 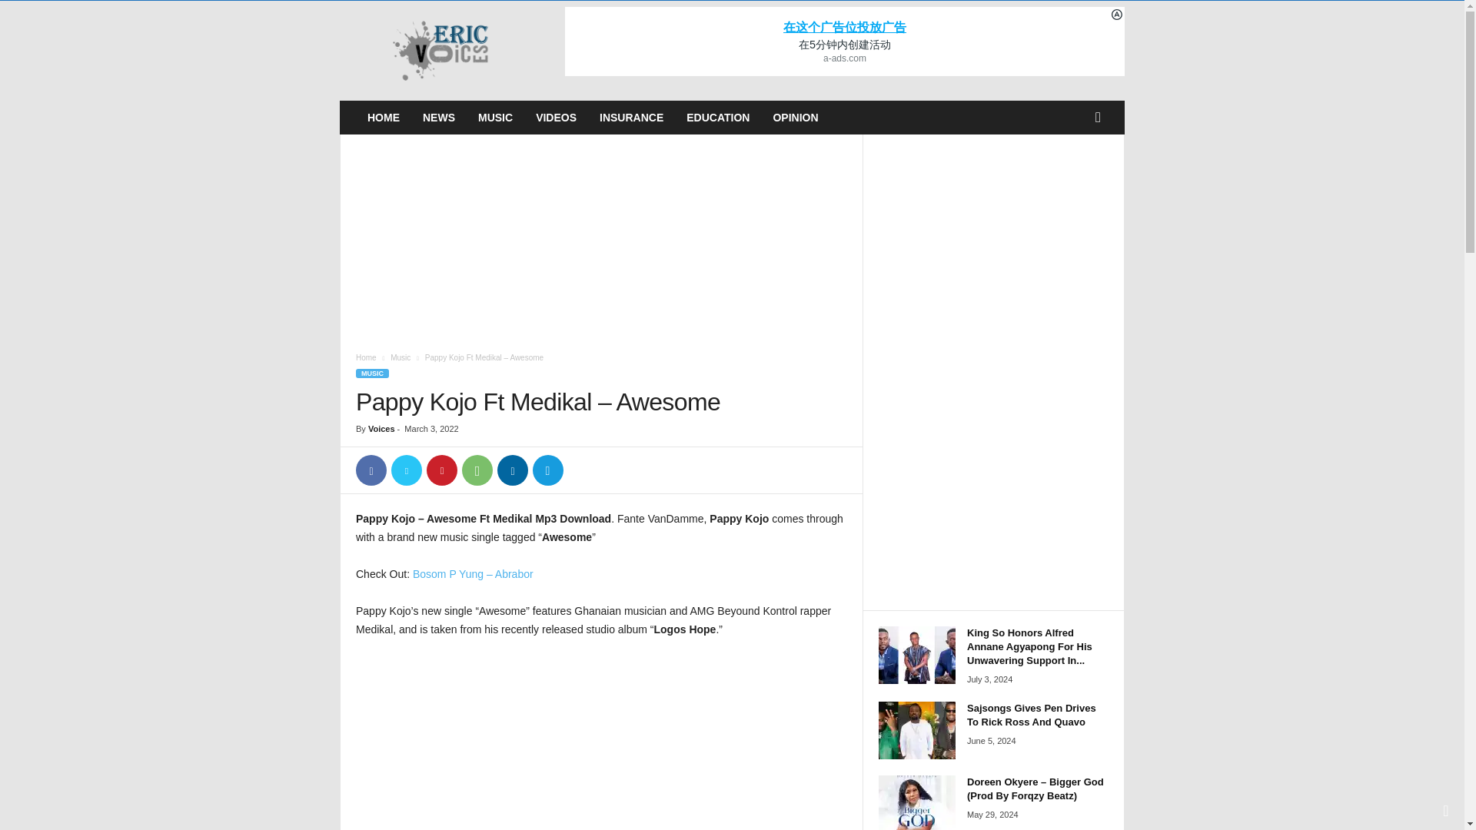 I want to click on OPINION, so click(x=795, y=117).